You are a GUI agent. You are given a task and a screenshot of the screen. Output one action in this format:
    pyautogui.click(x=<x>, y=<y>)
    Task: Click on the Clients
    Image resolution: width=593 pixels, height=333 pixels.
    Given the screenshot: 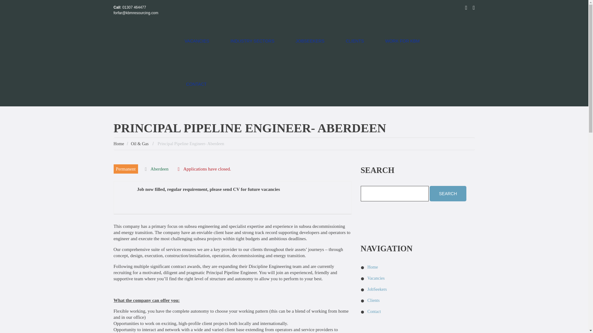 What is the action you would take?
    pyautogui.click(x=374, y=300)
    